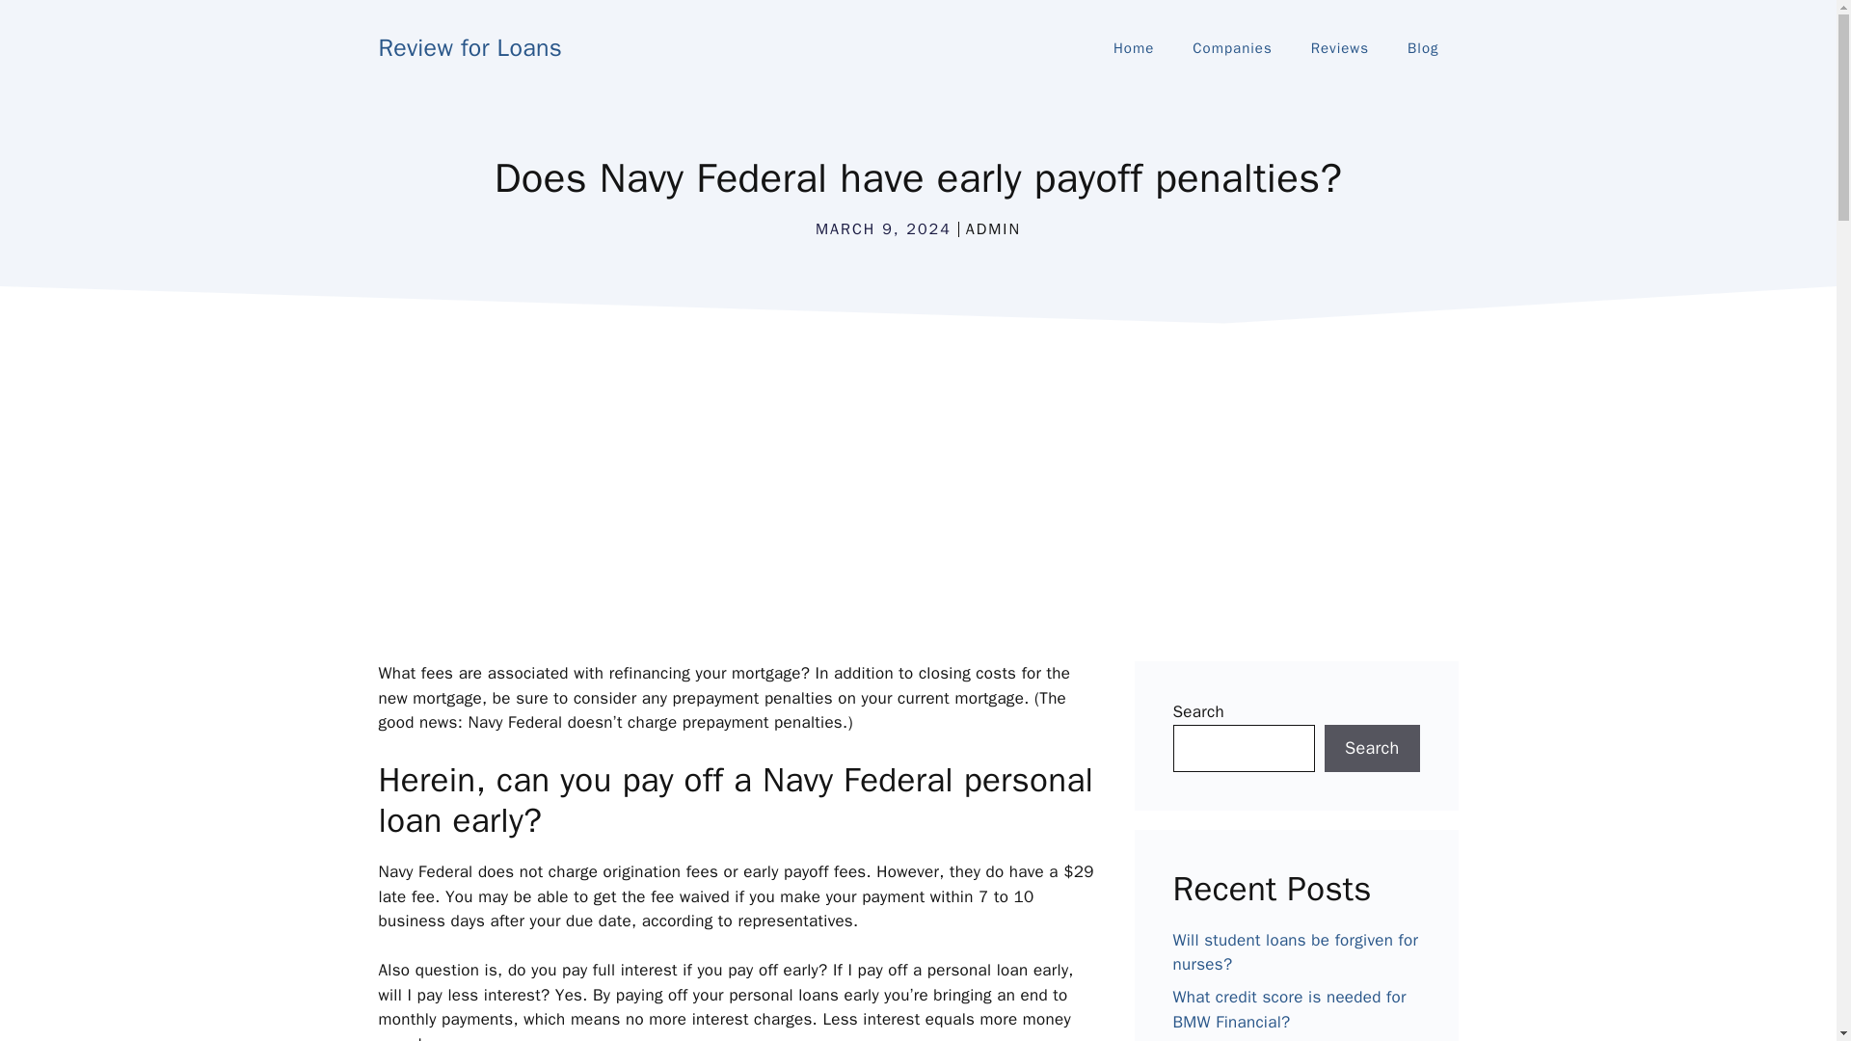  What do you see at coordinates (1288, 1009) in the screenshot?
I see `What credit score is needed for BMW Financial?` at bounding box center [1288, 1009].